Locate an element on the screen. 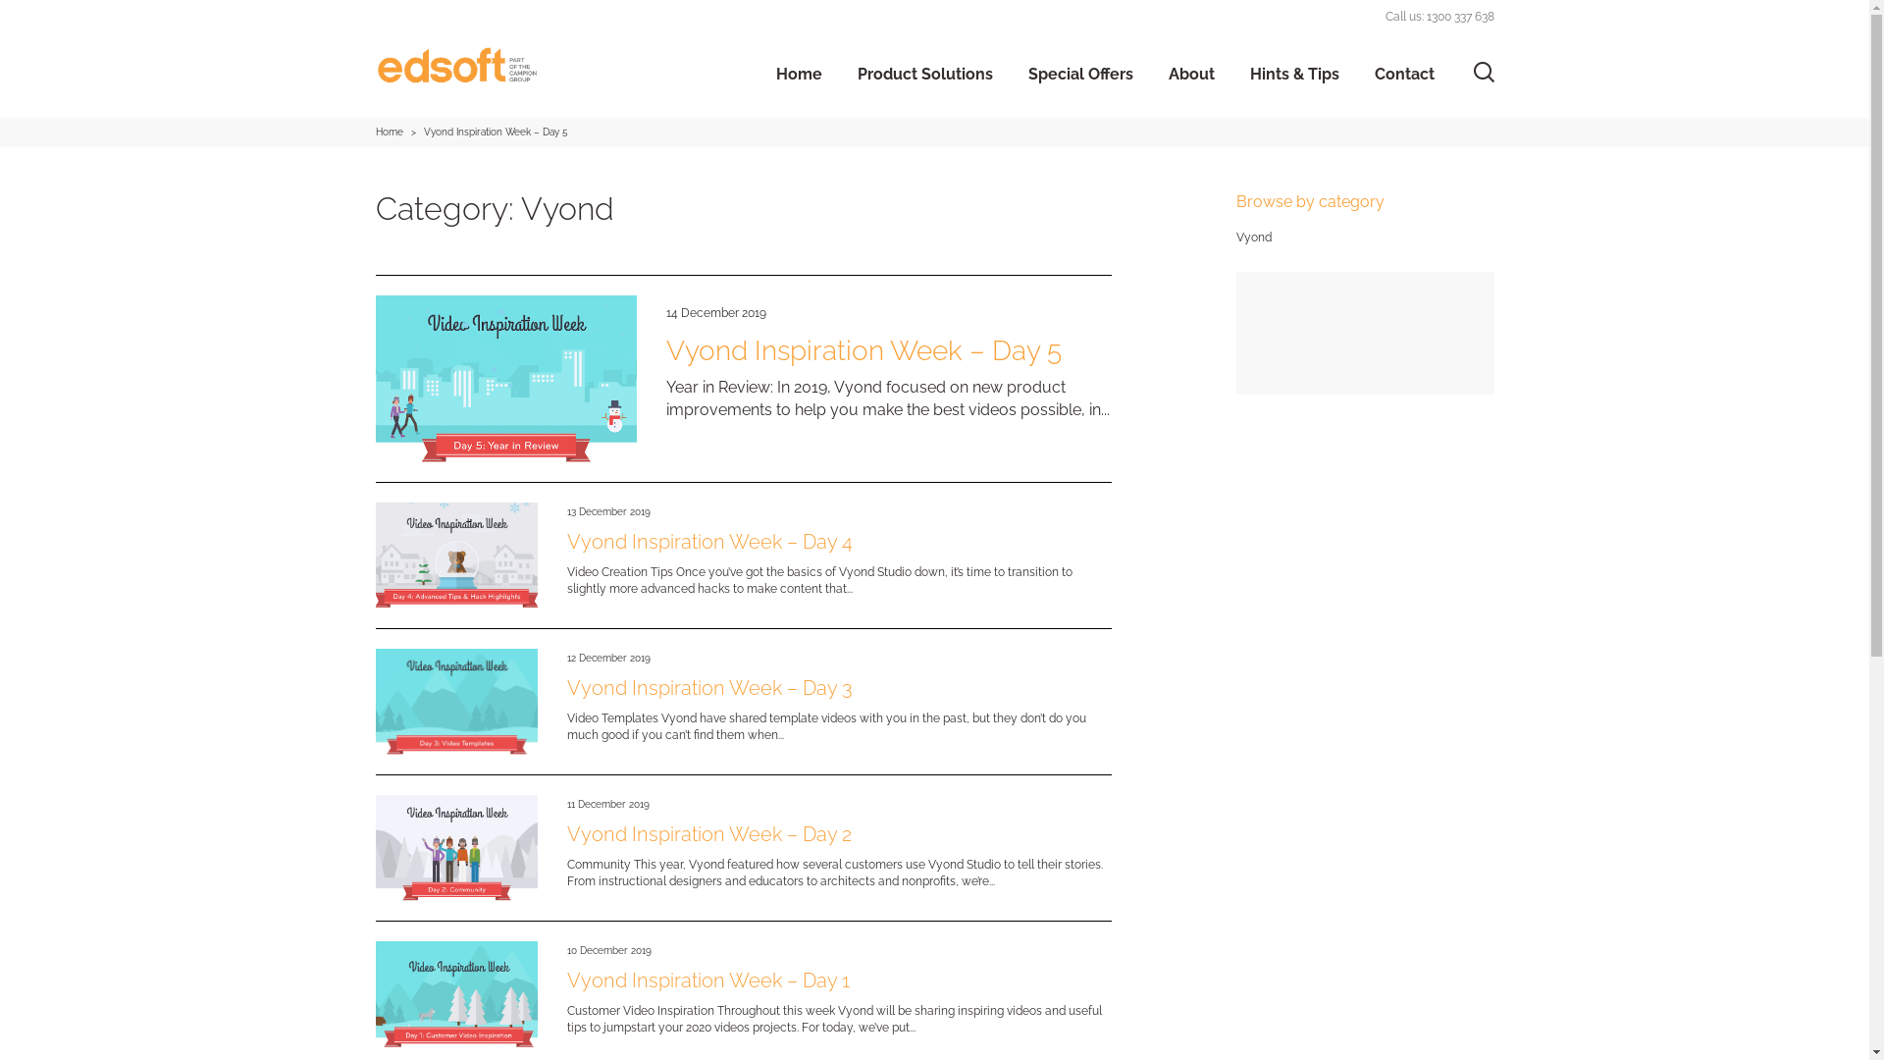  Home is located at coordinates (799, 75).